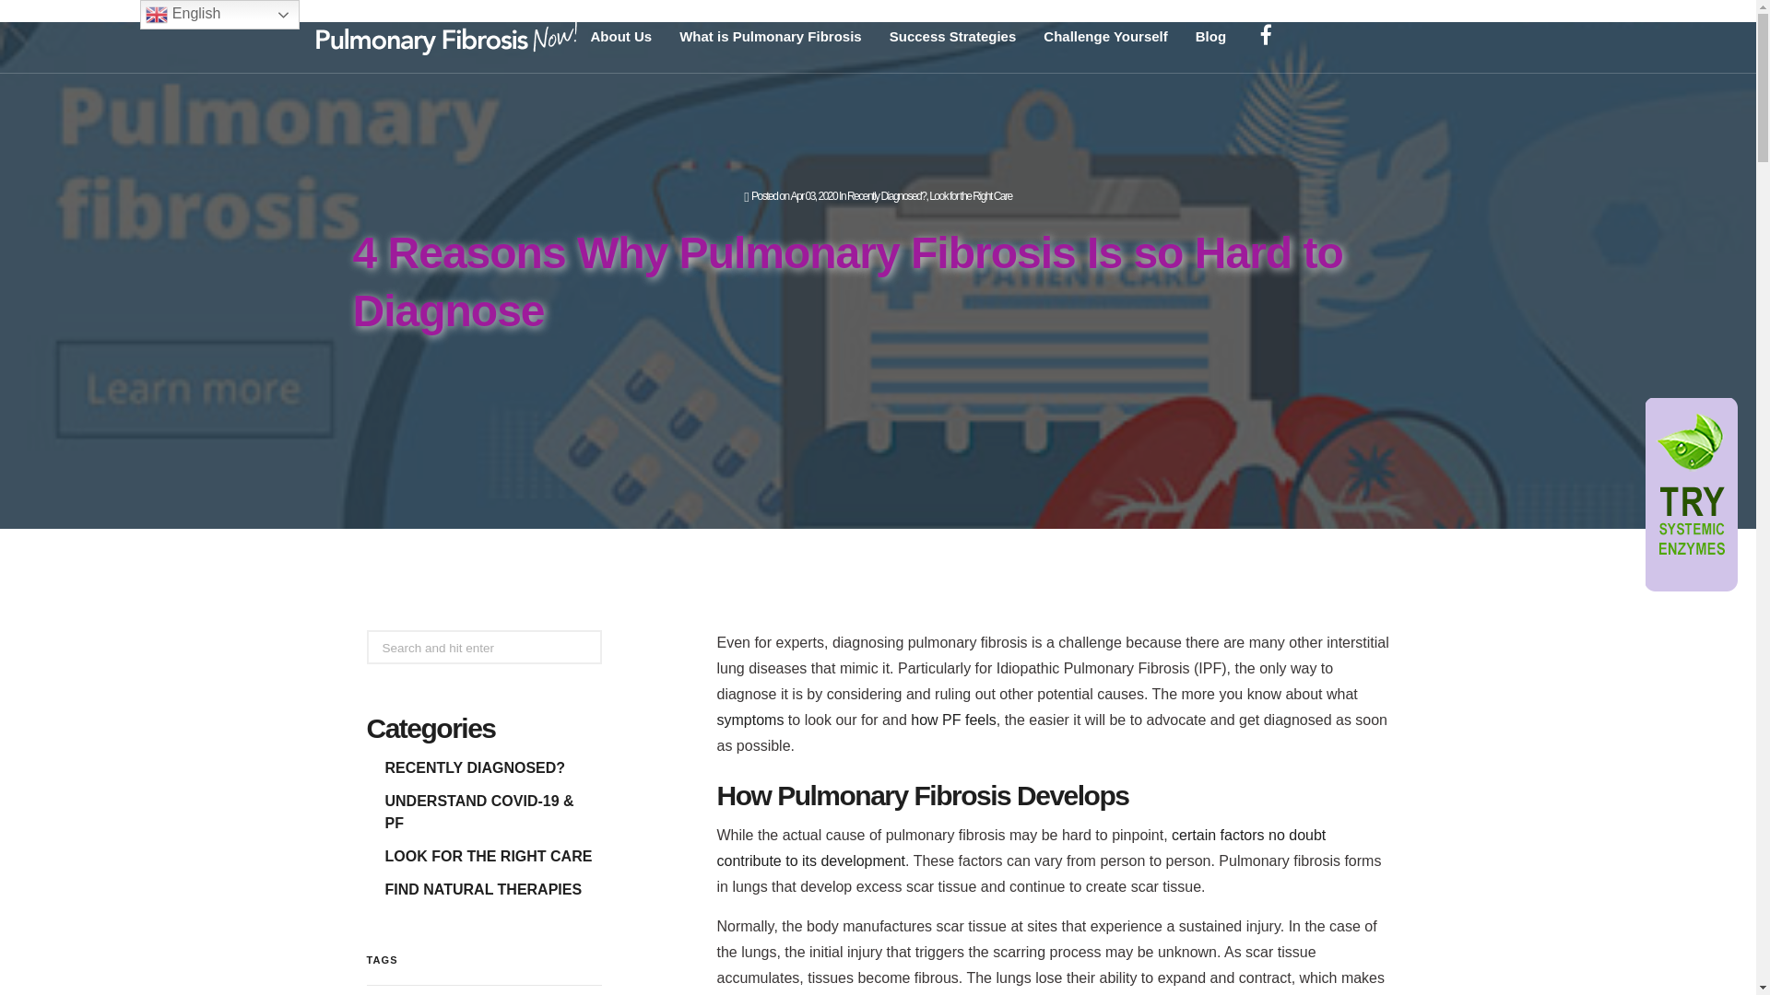 This screenshot has height=995, width=1770. What do you see at coordinates (953, 37) in the screenshot?
I see `Success Strategies` at bounding box center [953, 37].